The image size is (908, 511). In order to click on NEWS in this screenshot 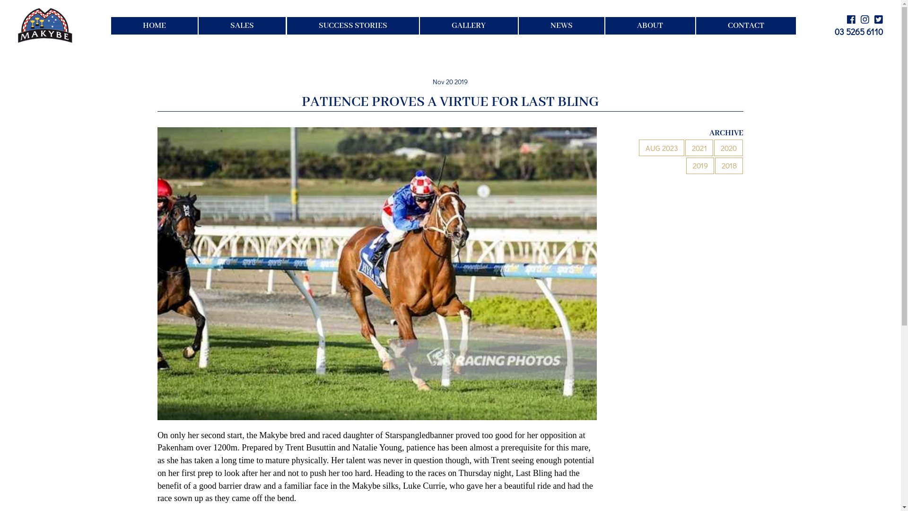, I will do `click(562, 26)`.